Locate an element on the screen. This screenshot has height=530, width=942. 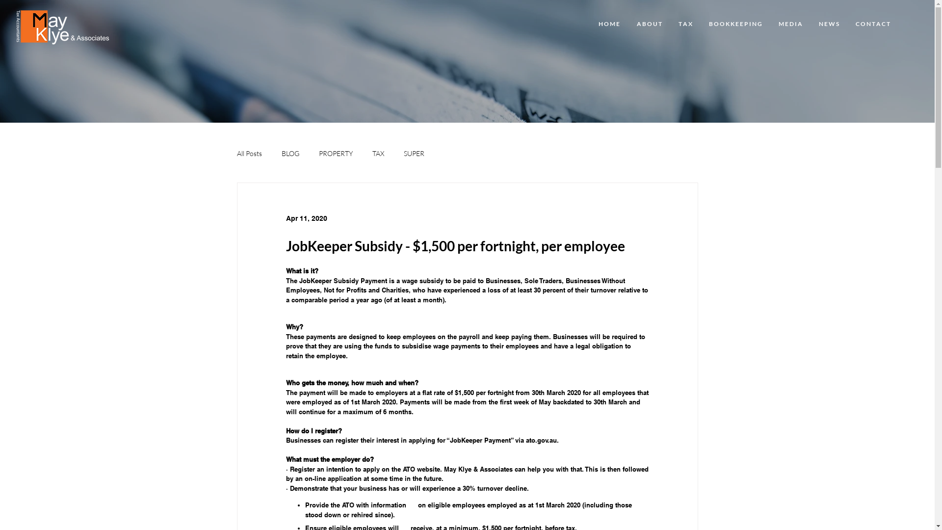
B O O K K E E P I N G is located at coordinates (735, 24).